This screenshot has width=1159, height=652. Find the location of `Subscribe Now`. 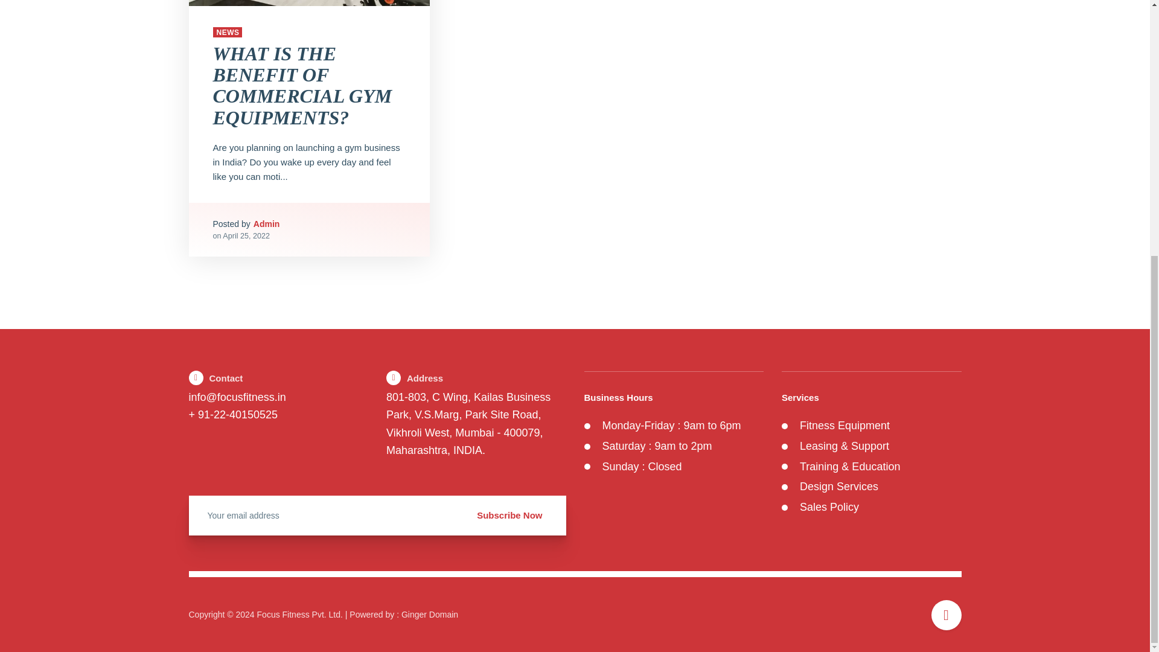

Subscribe Now is located at coordinates (509, 516).